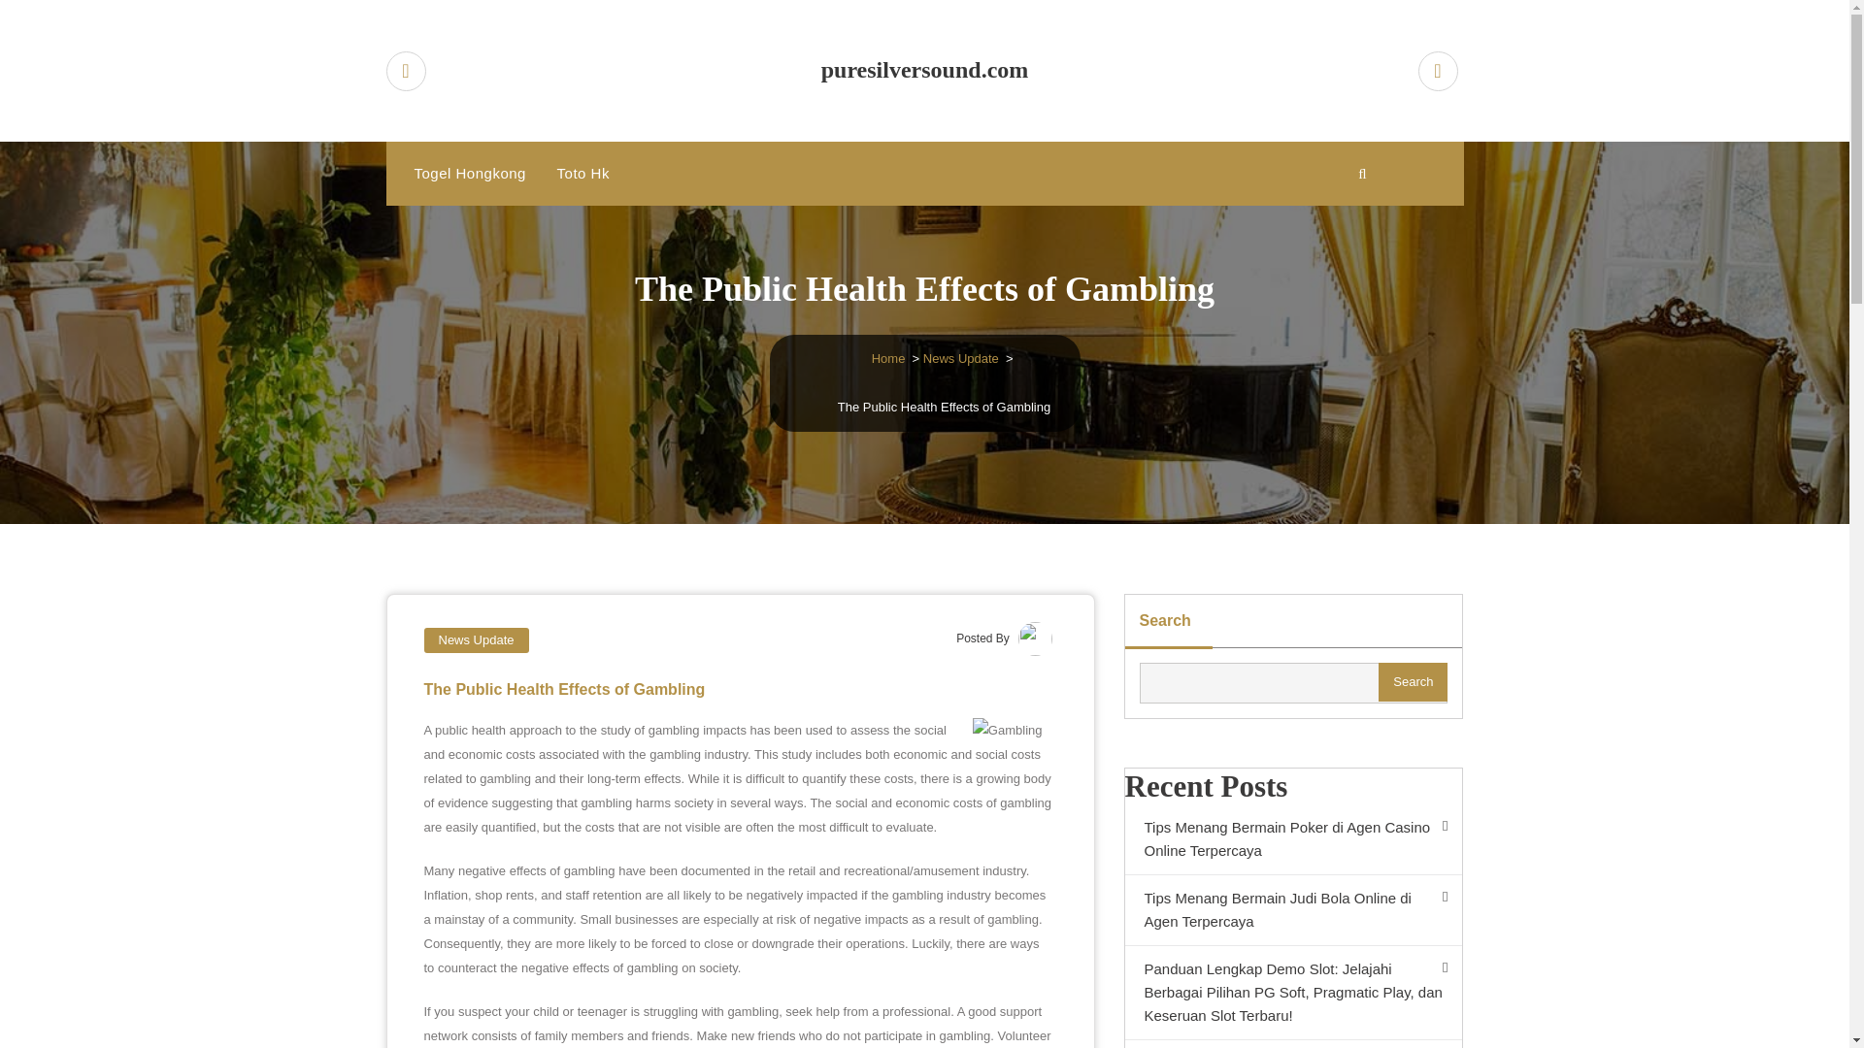 This screenshot has width=1864, height=1048. What do you see at coordinates (475, 639) in the screenshot?
I see `News Update` at bounding box center [475, 639].